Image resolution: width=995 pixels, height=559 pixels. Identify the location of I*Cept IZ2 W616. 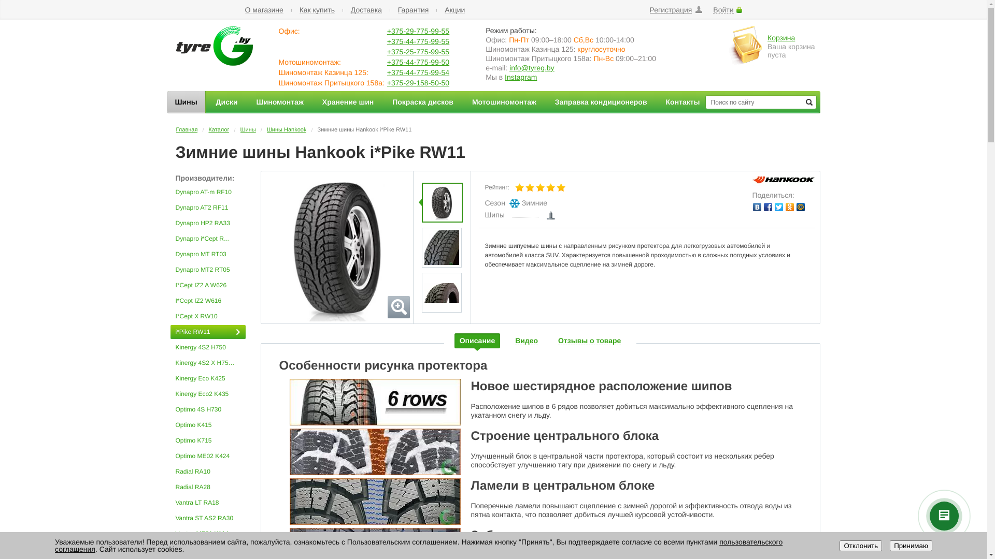
(207, 301).